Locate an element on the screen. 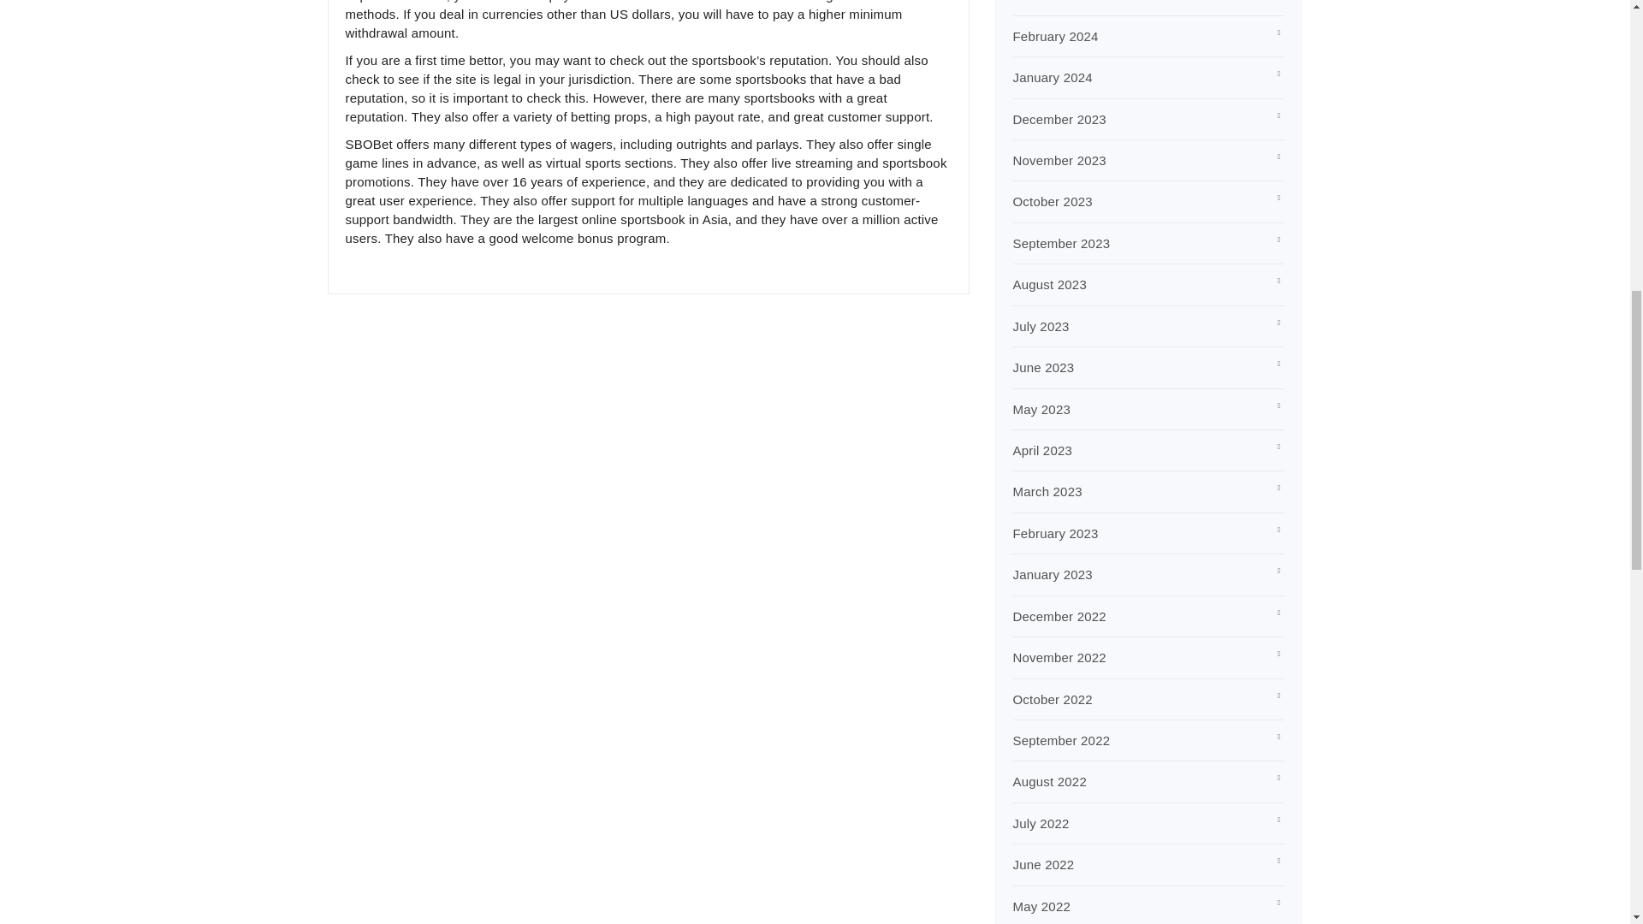 The width and height of the screenshot is (1643, 924). August 2023 is located at coordinates (1049, 284).